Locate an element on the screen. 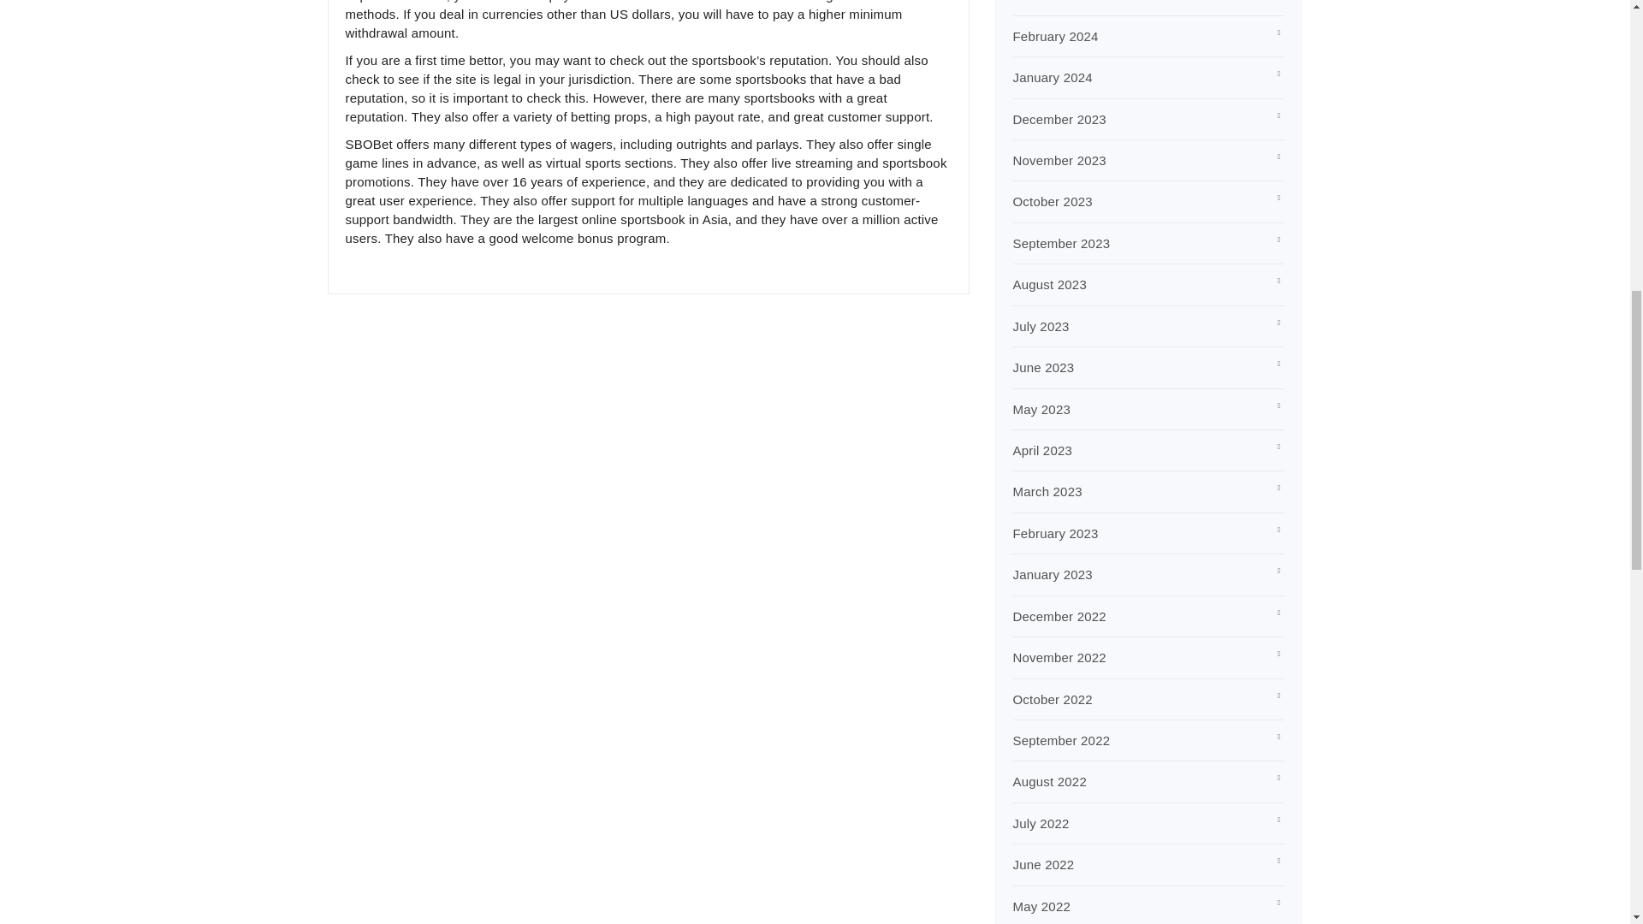 The width and height of the screenshot is (1643, 924). August 2023 is located at coordinates (1049, 284).